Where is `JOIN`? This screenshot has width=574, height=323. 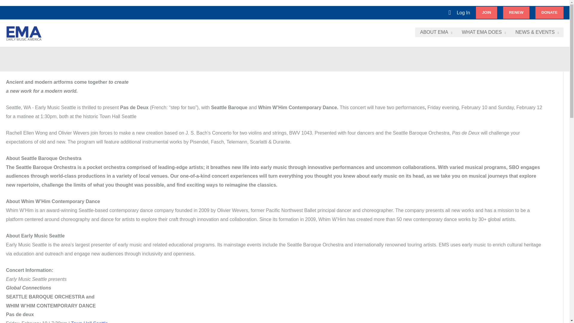
JOIN is located at coordinates (486, 12).